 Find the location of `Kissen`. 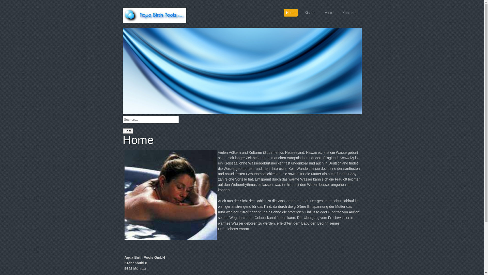

Kissen is located at coordinates (310, 13).